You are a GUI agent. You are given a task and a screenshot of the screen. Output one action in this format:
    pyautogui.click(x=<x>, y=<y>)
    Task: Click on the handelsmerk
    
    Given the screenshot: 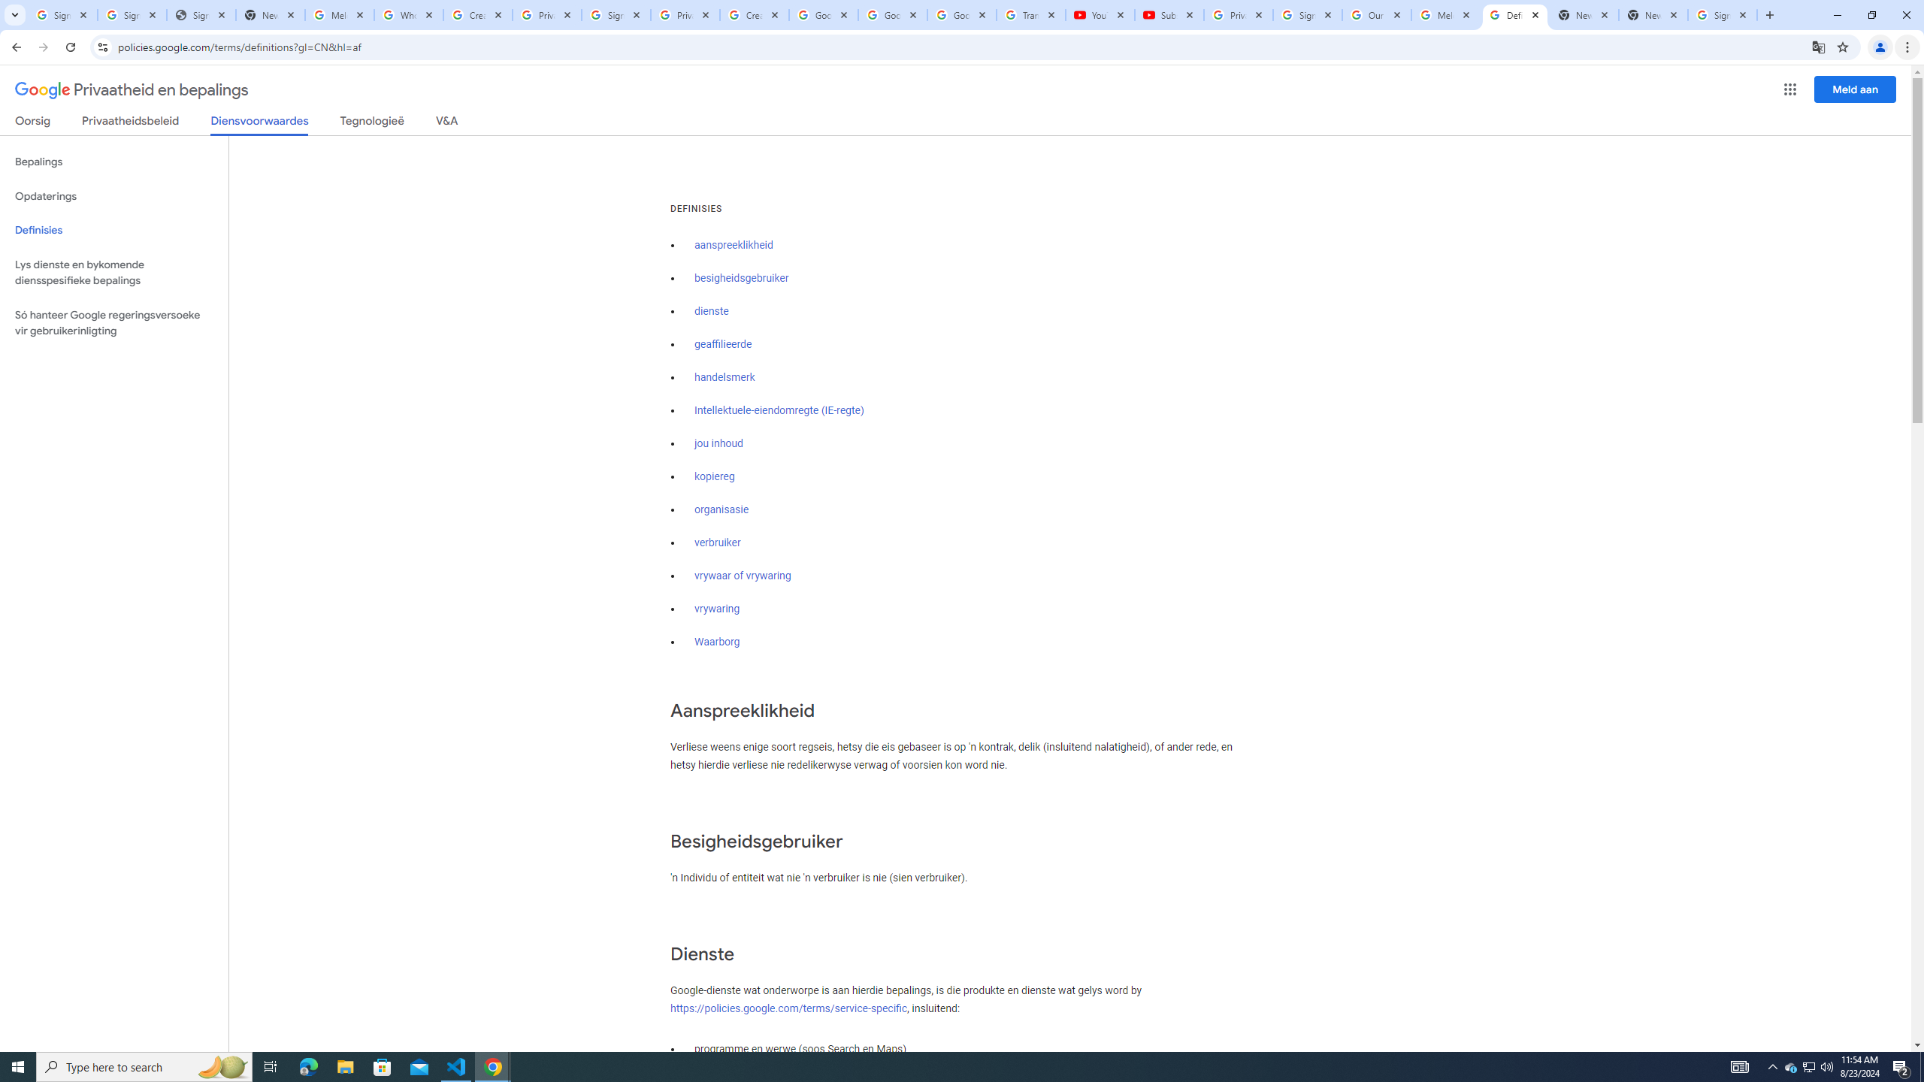 What is the action you would take?
    pyautogui.click(x=725, y=377)
    